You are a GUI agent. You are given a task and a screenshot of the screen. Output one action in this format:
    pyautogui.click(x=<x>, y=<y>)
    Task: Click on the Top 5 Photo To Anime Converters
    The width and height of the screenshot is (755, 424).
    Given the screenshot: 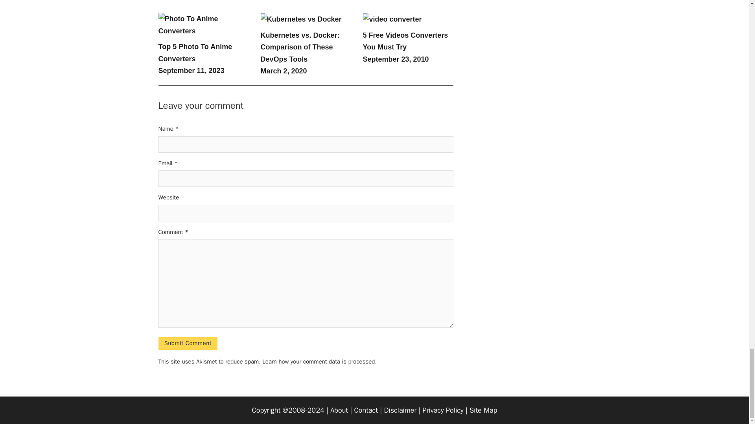 What is the action you would take?
    pyautogui.click(x=195, y=53)
    